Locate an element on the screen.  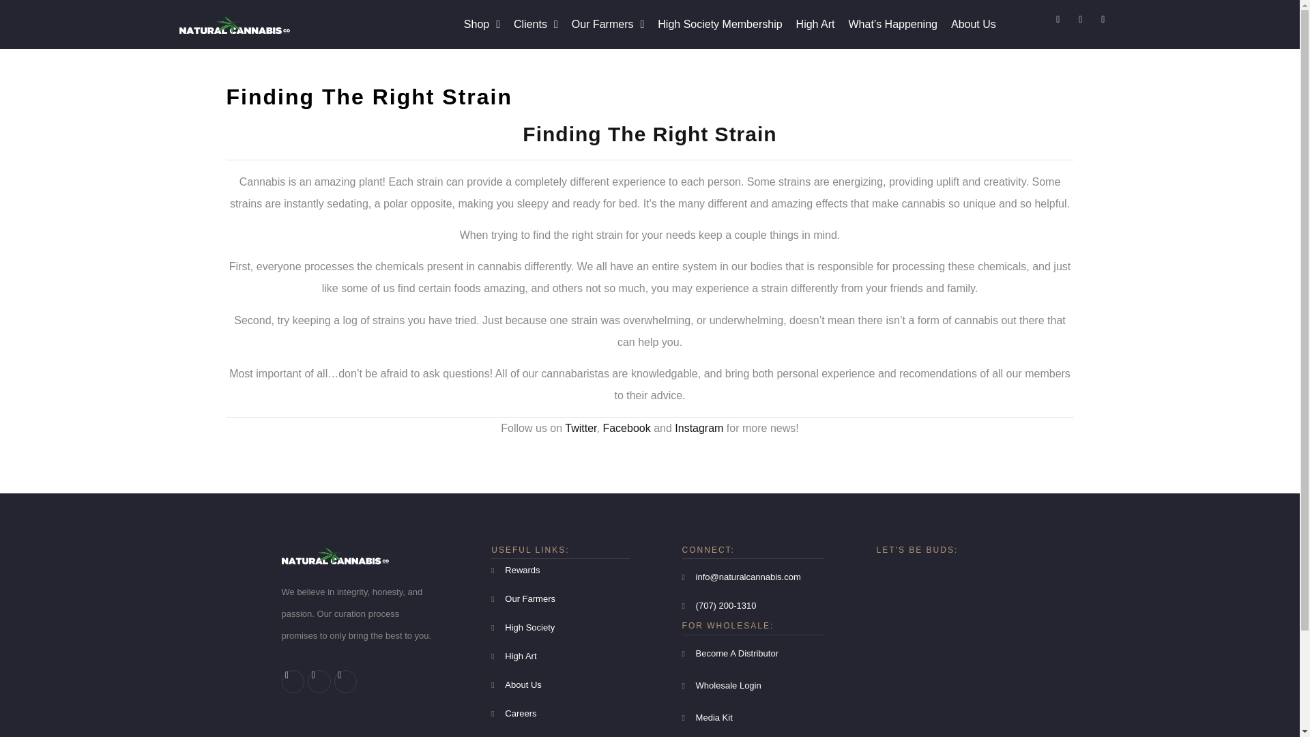
Twitter is located at coordinates (580, 428).